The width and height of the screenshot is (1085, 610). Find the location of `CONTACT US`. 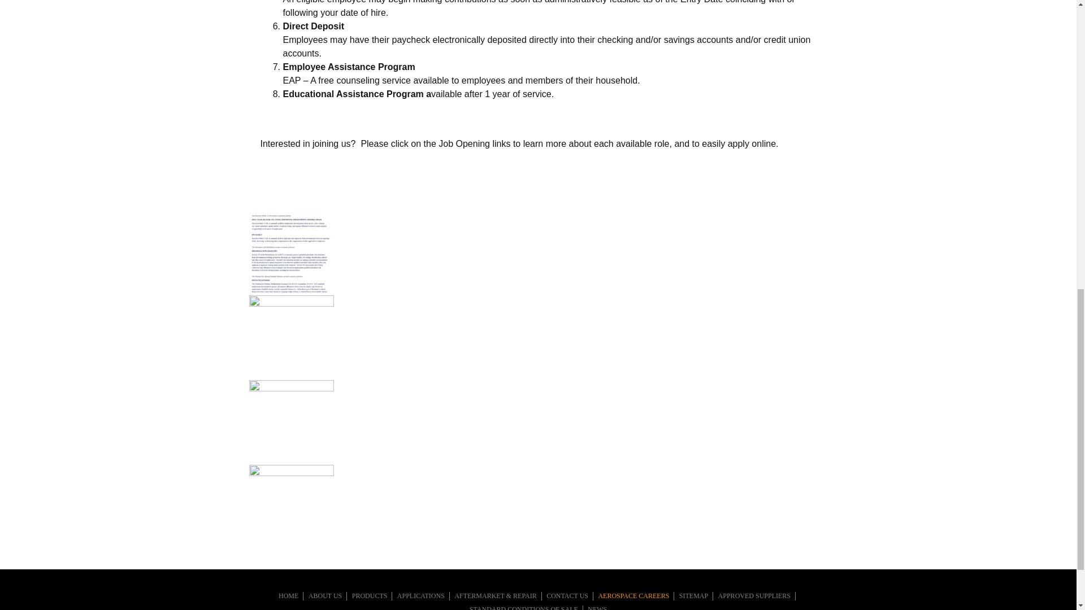

CONTACT US is located at coordinates (567, 595).